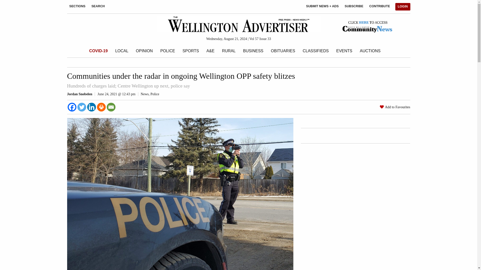 This screenshot has width=481, height=270. What do you see at coordinates (101, 107) in the screenshot?
I see `Print` at bounding box center [101, 107].